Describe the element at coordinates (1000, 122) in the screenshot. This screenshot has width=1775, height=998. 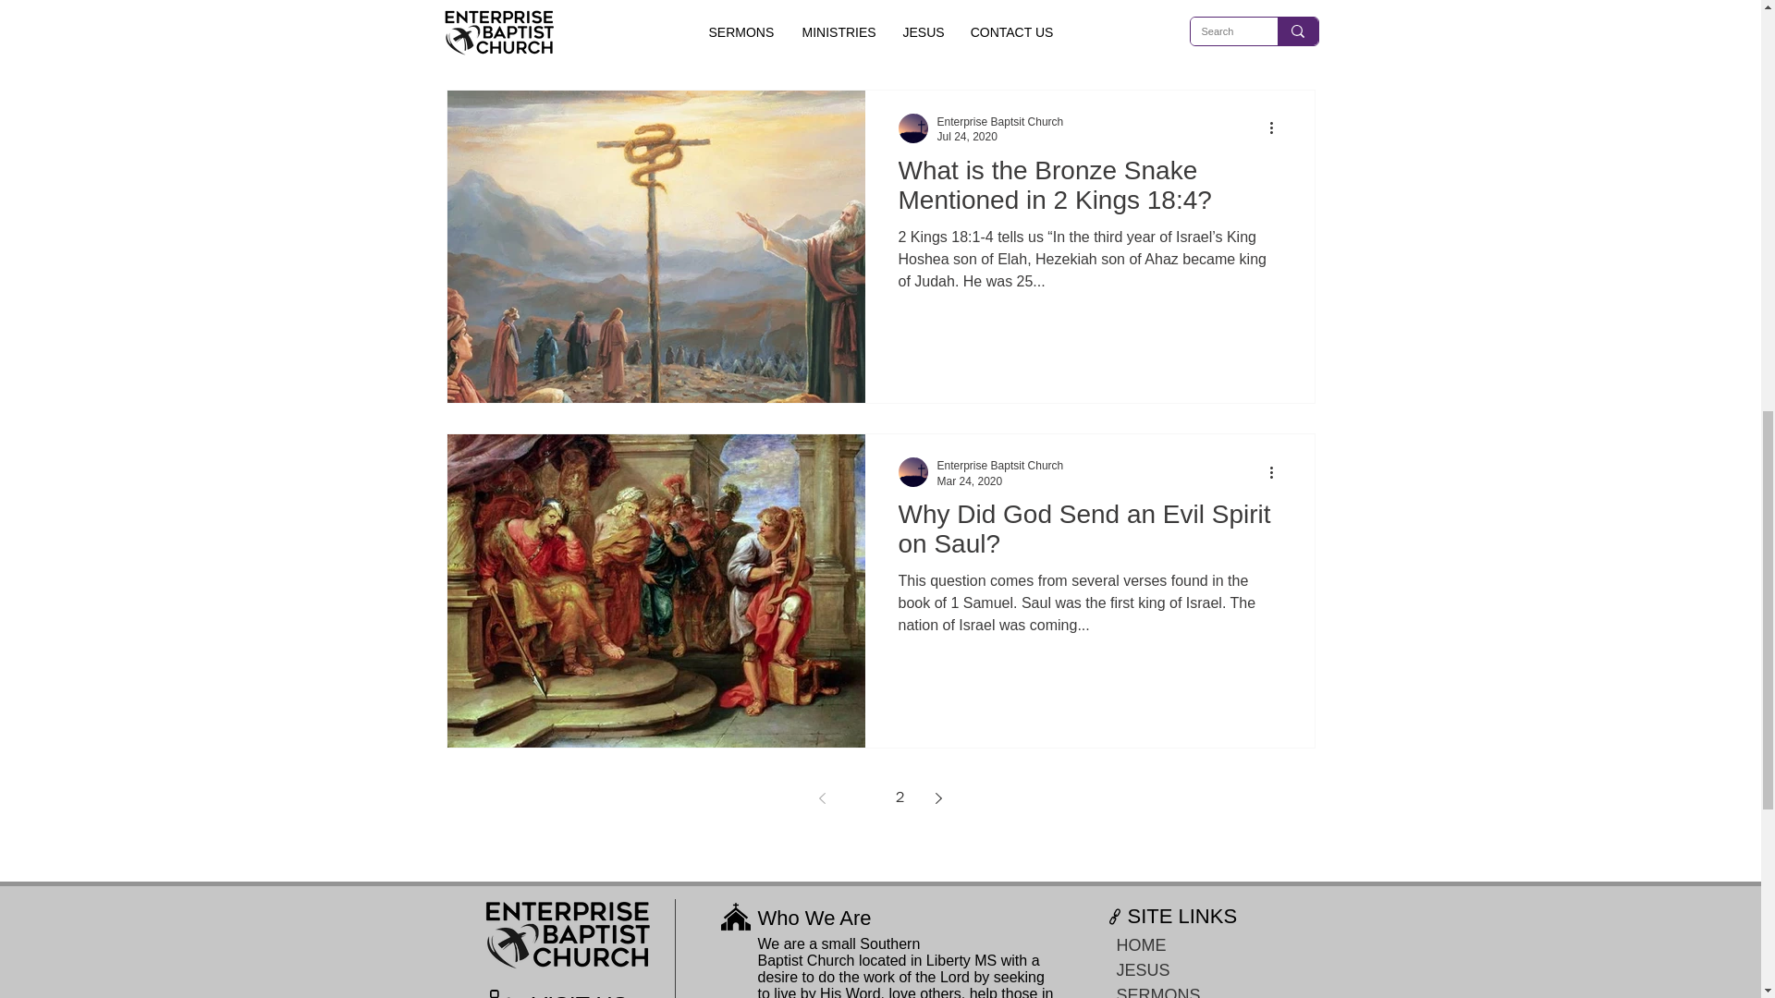
I see `Enterprise Baptsit Church` at that location.